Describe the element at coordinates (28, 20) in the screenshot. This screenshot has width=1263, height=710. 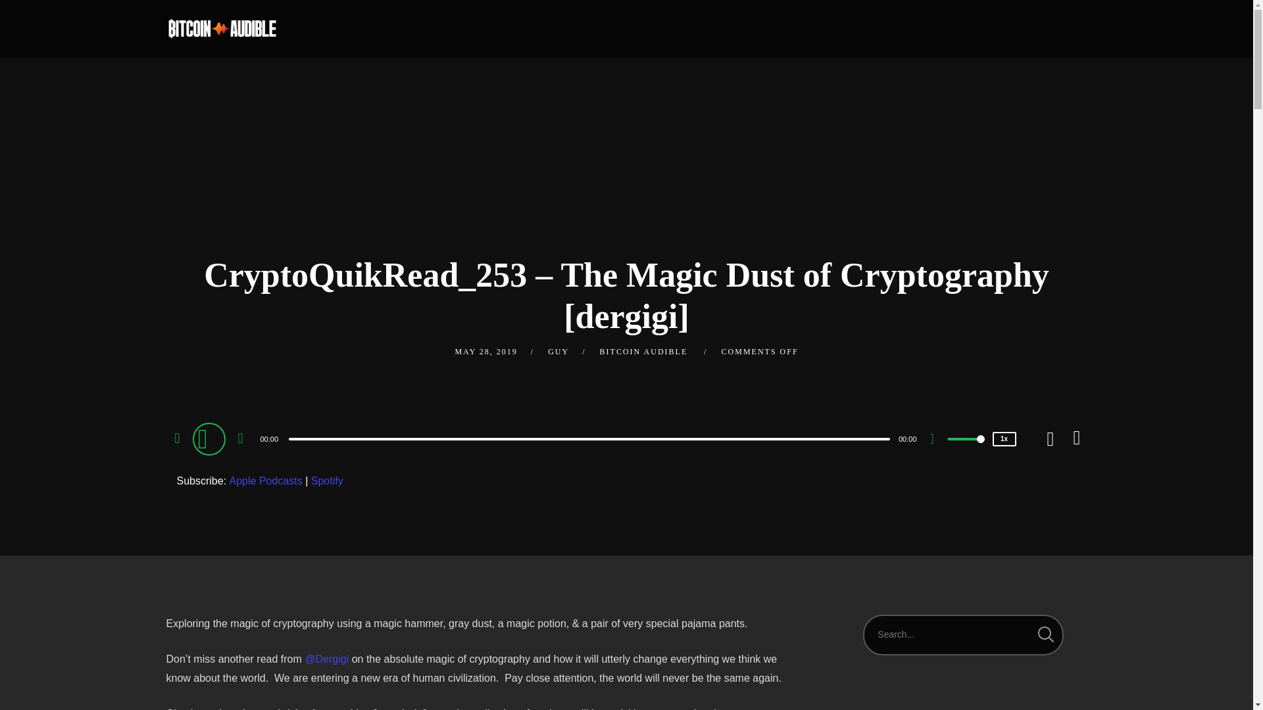
I see `Submit` at that location.